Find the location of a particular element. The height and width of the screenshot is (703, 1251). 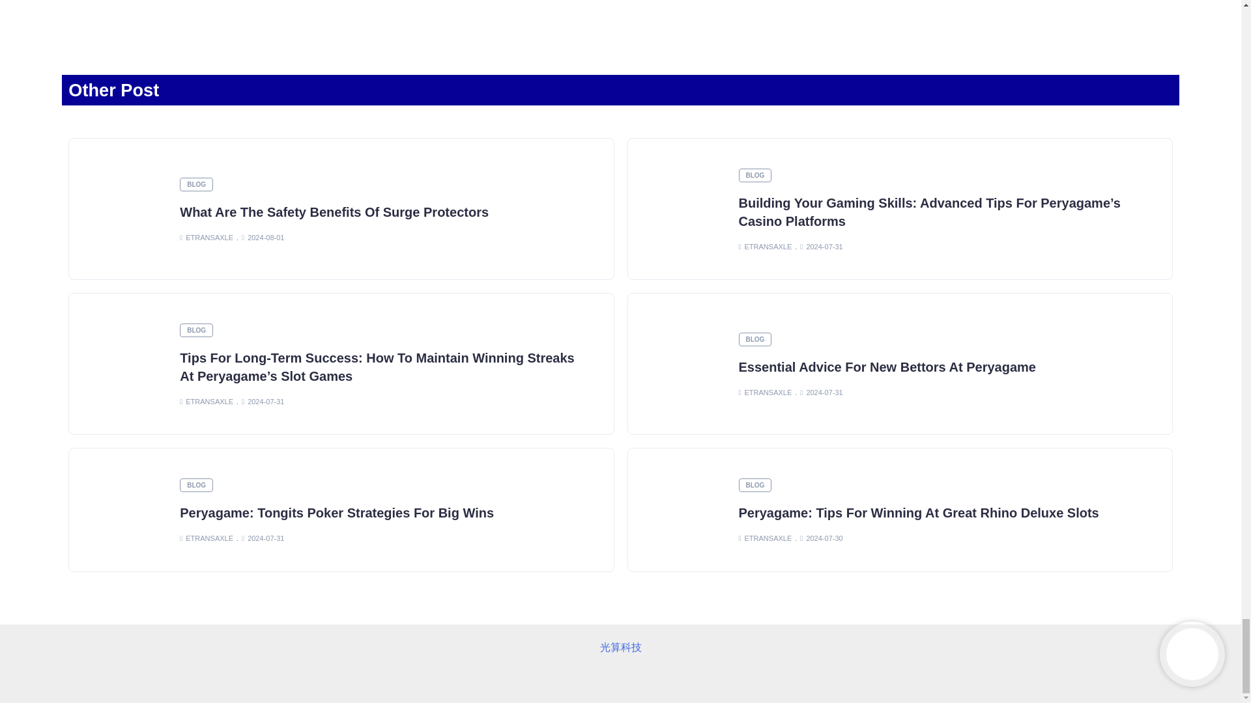

BLOG is located at coordinates (755, 175).